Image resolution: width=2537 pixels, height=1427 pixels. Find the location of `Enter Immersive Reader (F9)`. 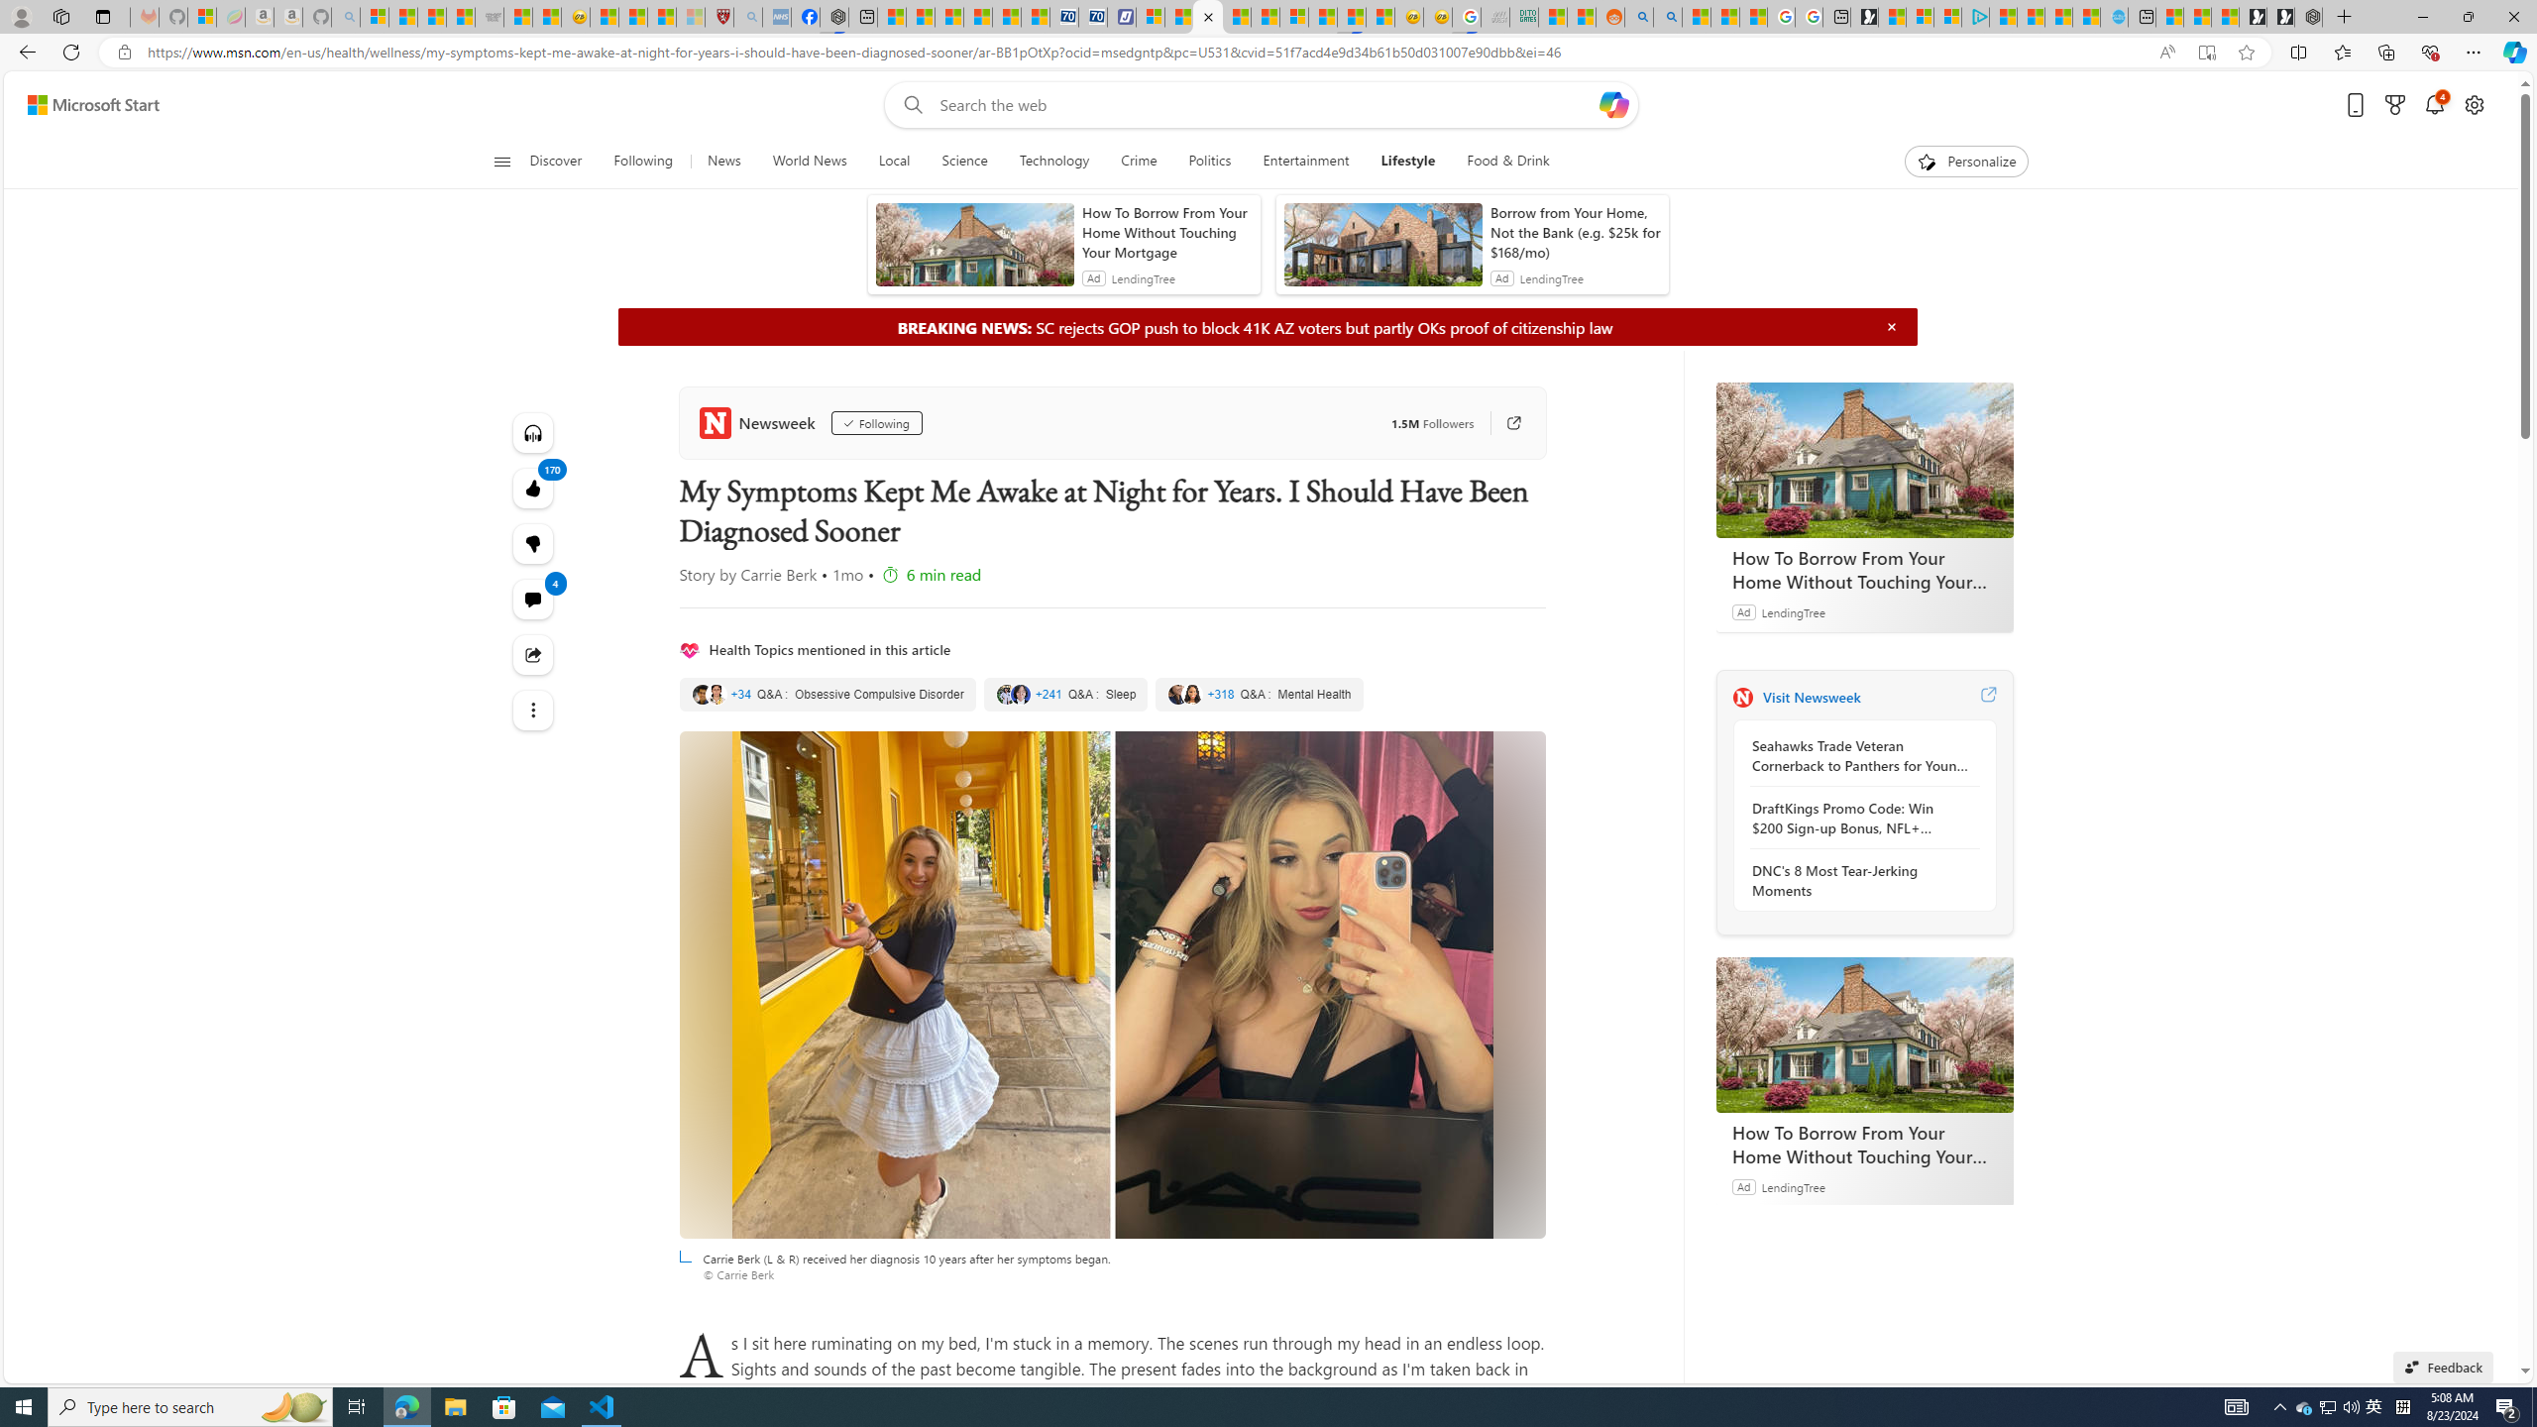

Enter Immersive Reader (F9) is located at coordinates (2206, 53).